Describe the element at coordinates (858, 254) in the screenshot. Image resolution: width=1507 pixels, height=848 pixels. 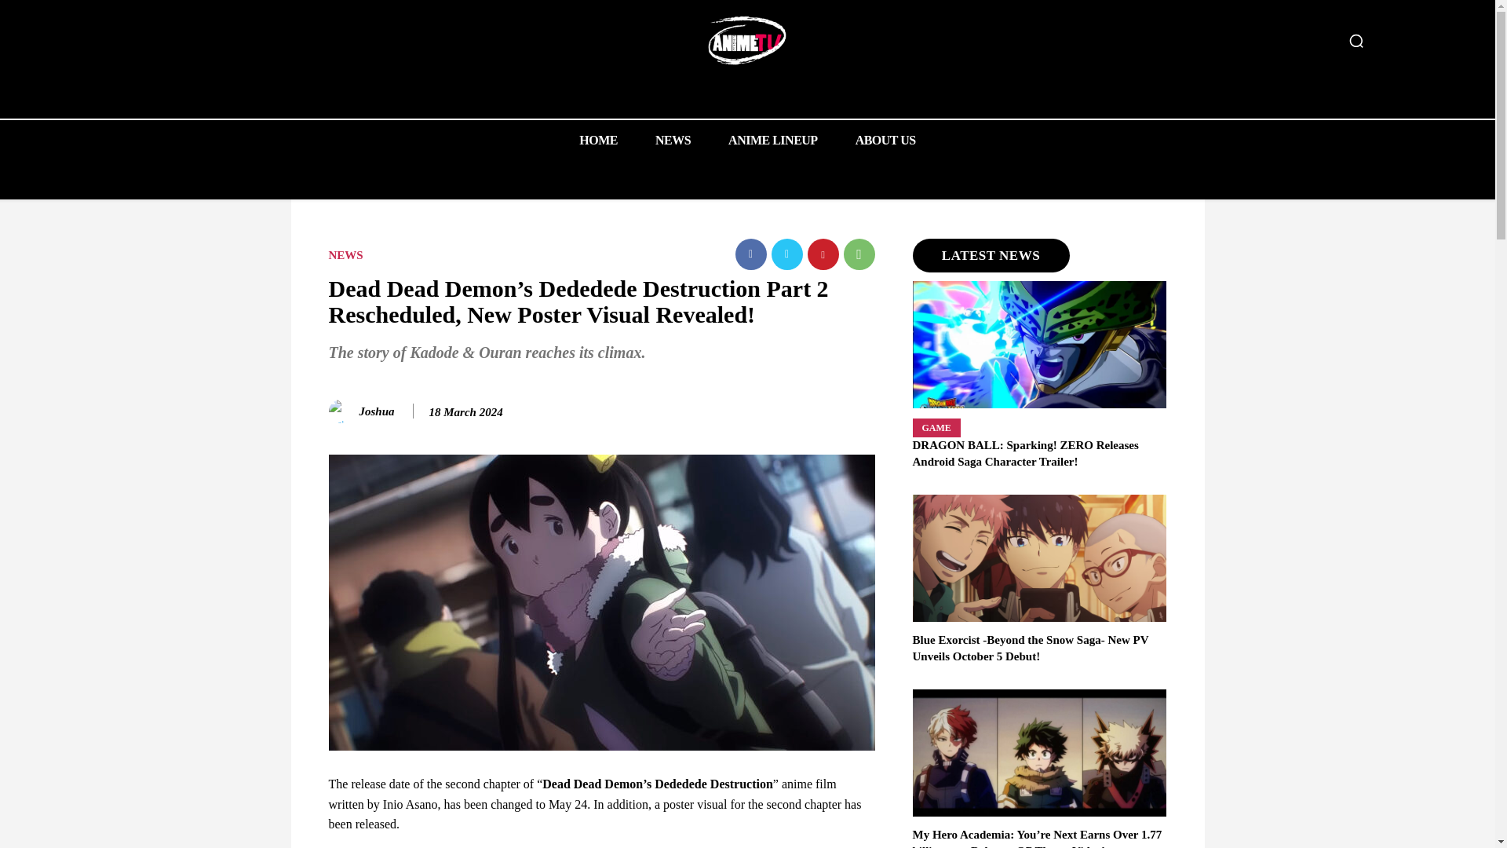
I see `WhatsApp` at that location.